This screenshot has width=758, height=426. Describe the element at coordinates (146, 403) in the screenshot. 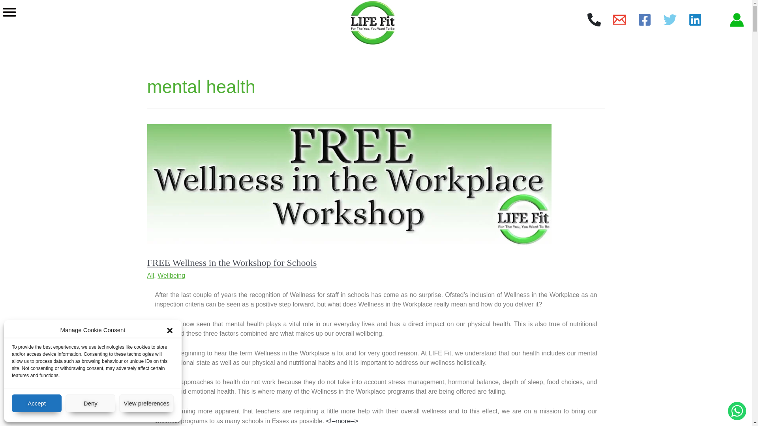

I see `View preferences` at that location.